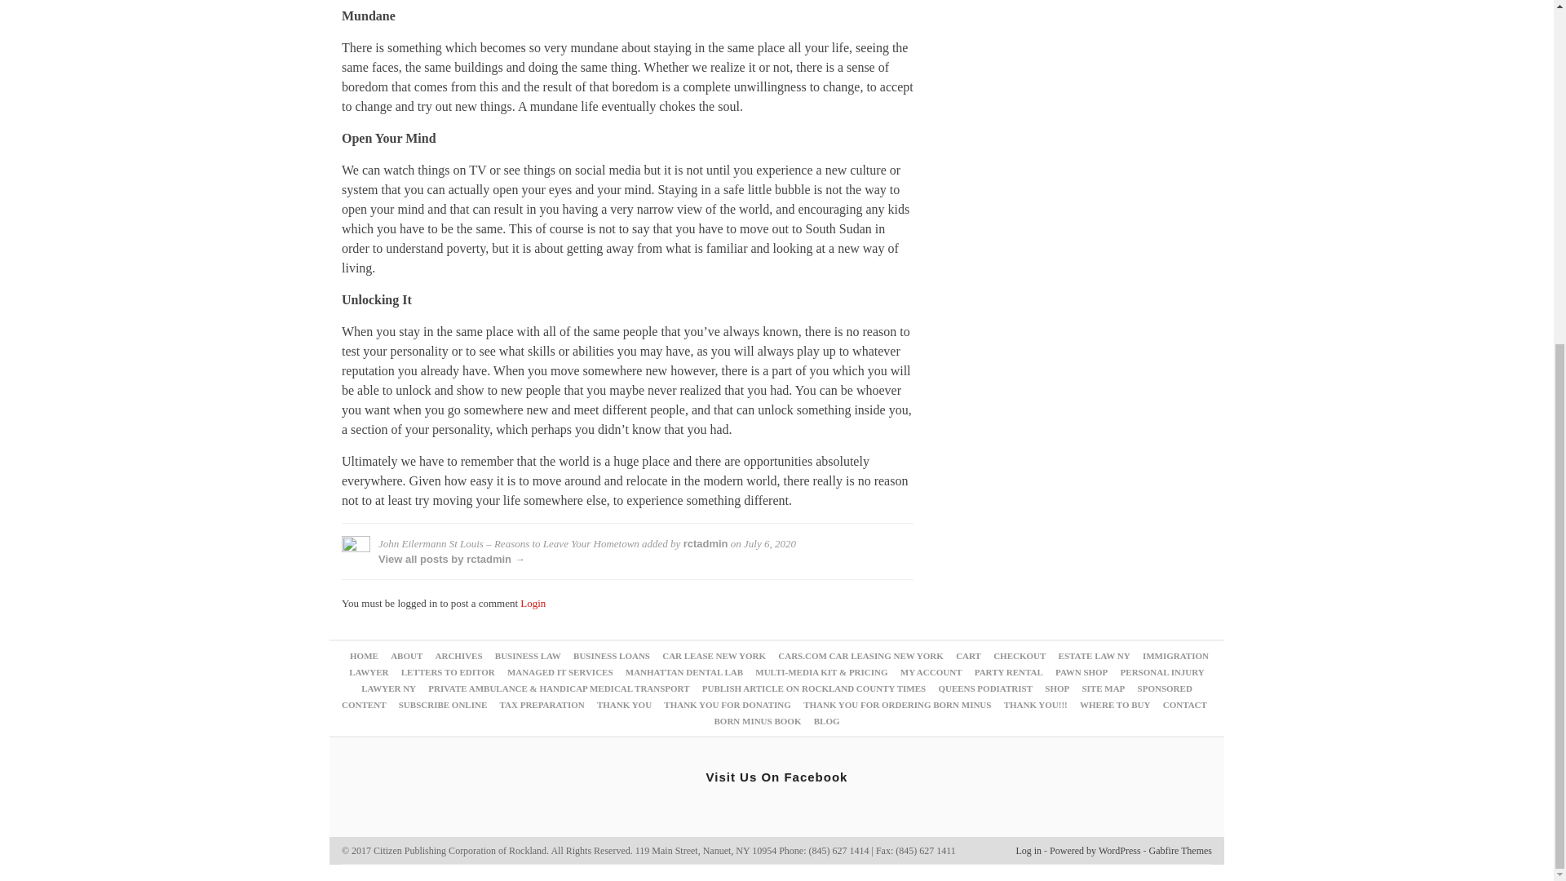 This screenshot has width=1566, height=881. What do you see at coordinates (1181, 850) in the screenshot?
I see `WordPress Newspaper Themes` at bounding box center [1181, 850].